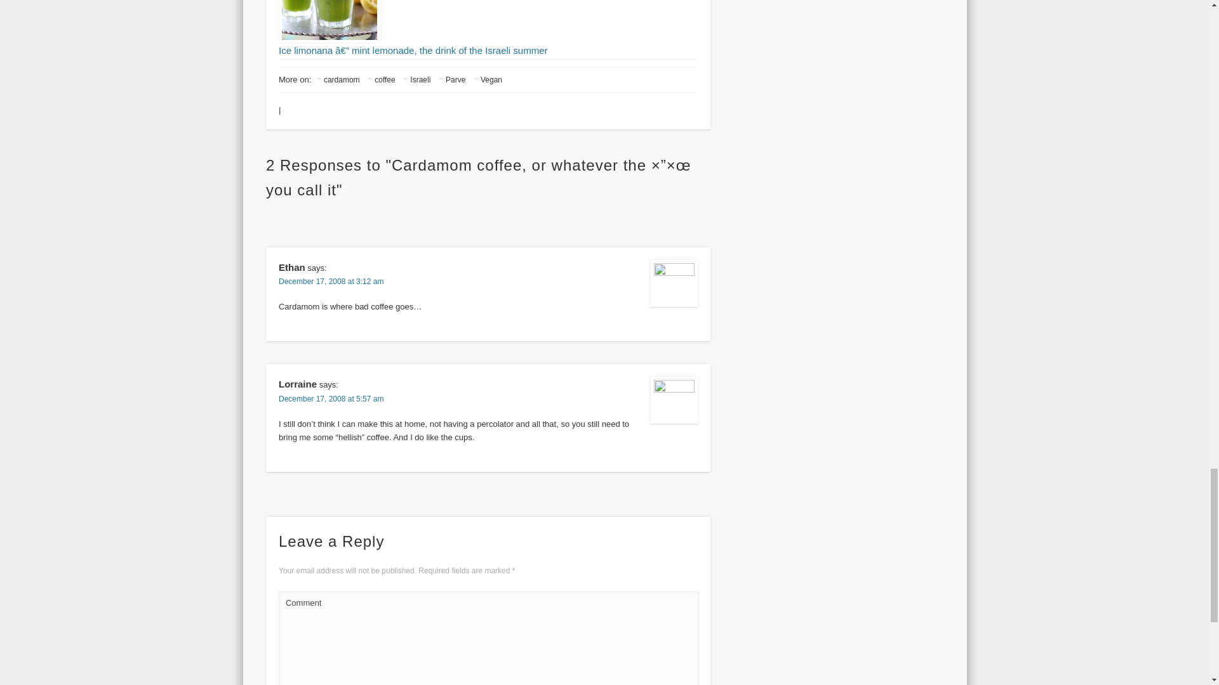 The width and height of the screenshot is (1219, 685). What do you see at coordinates (381, 80) in the screenshot?
I see `coffee` at bounding box center [381, 80].